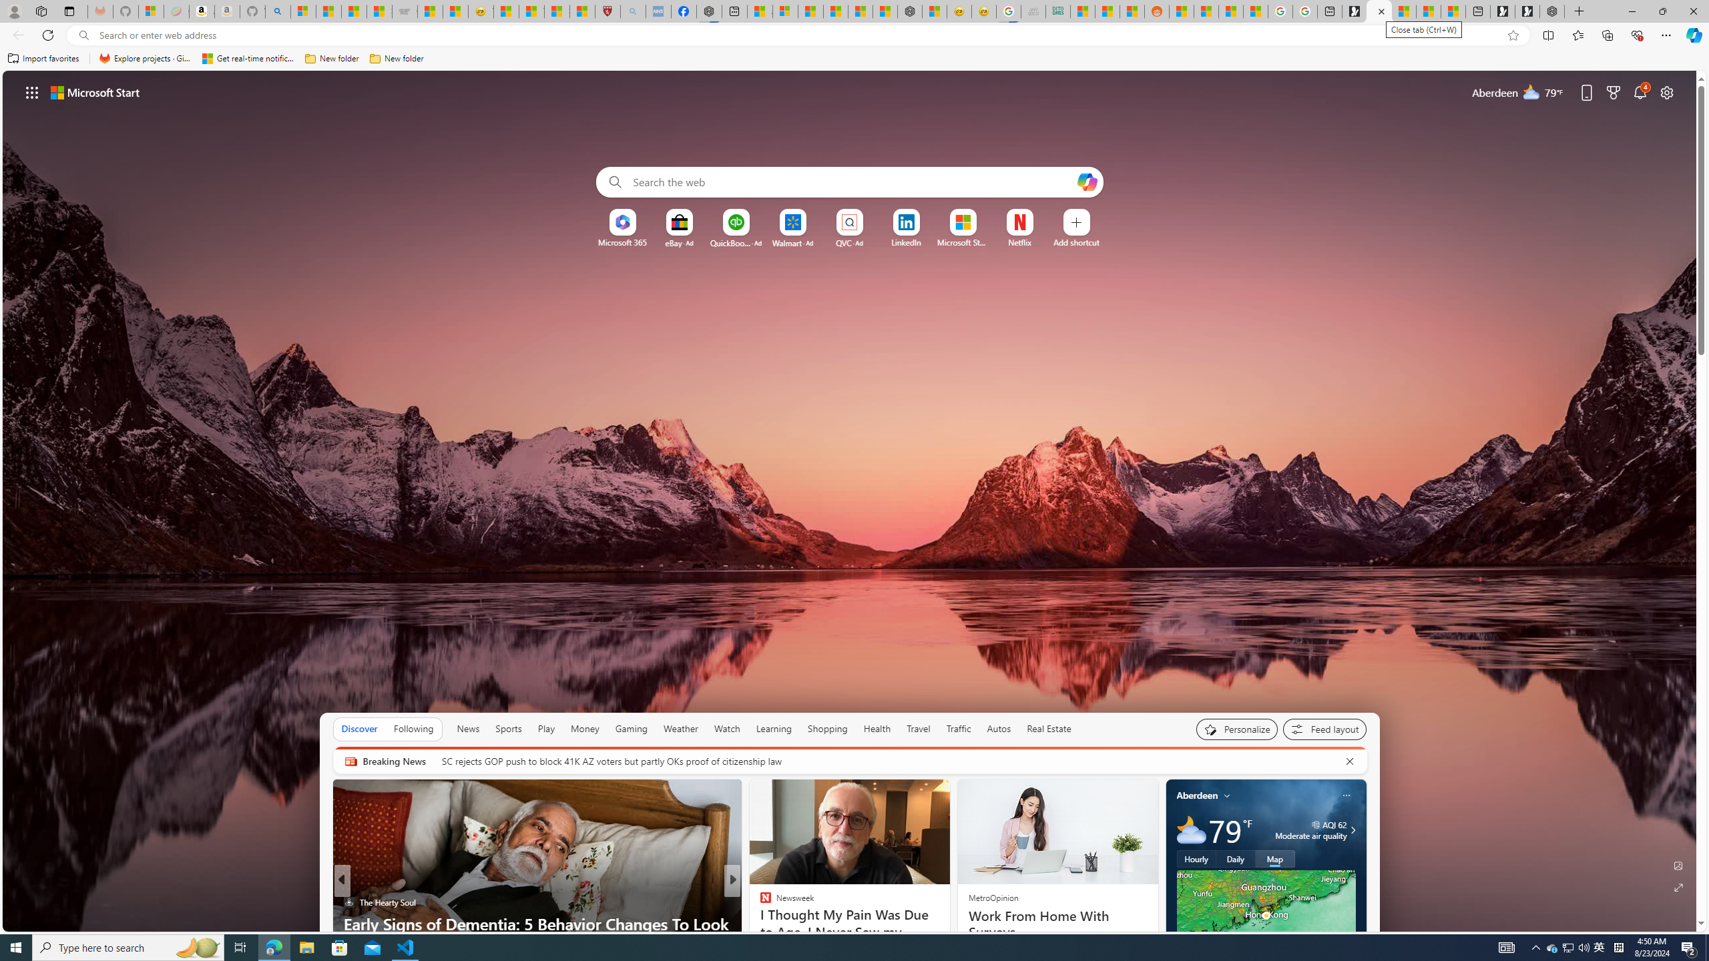  Describe the element at coordinates (1667, 92) in the screenshot. I see `Page settings` at that location.